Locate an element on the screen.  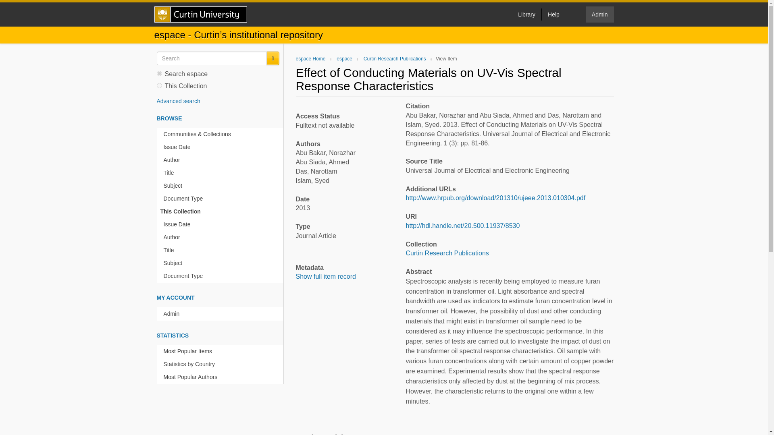
Author is located at coordinates (222, 160).